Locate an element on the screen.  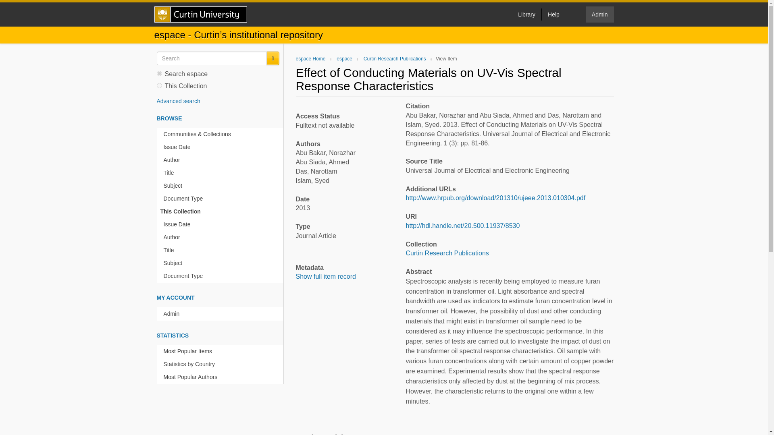
Author is located at coordinates (222, 160).